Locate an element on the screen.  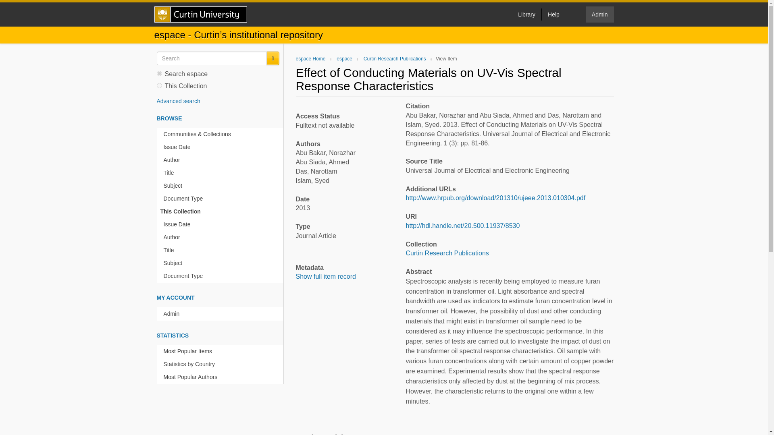
Author is located at coordinates (222, 160).